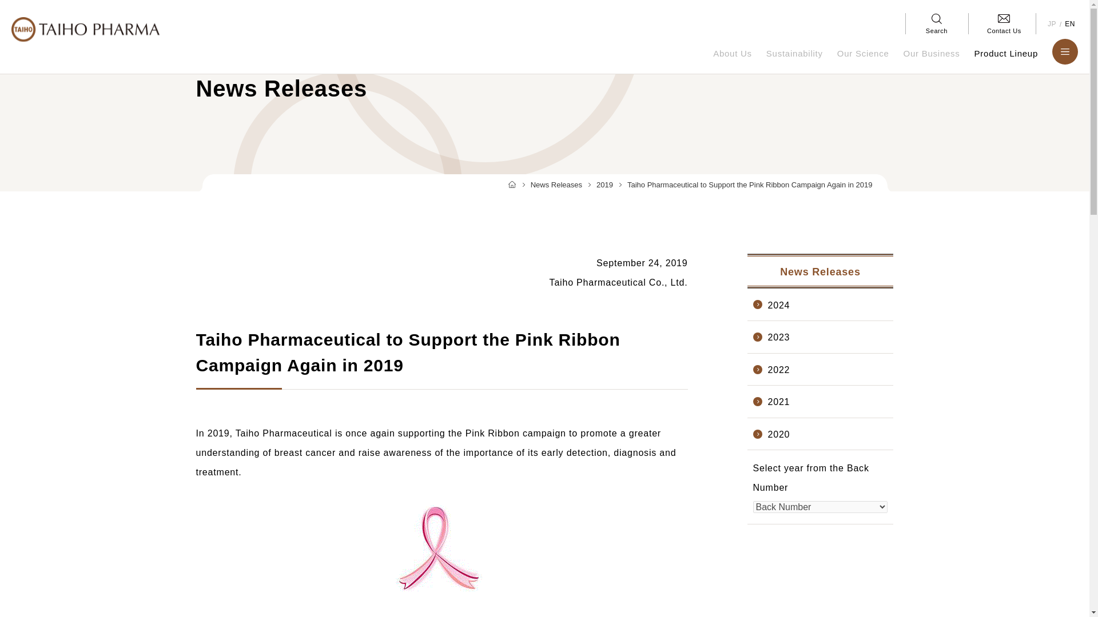  I want to click on About Us, so click(732, 61).